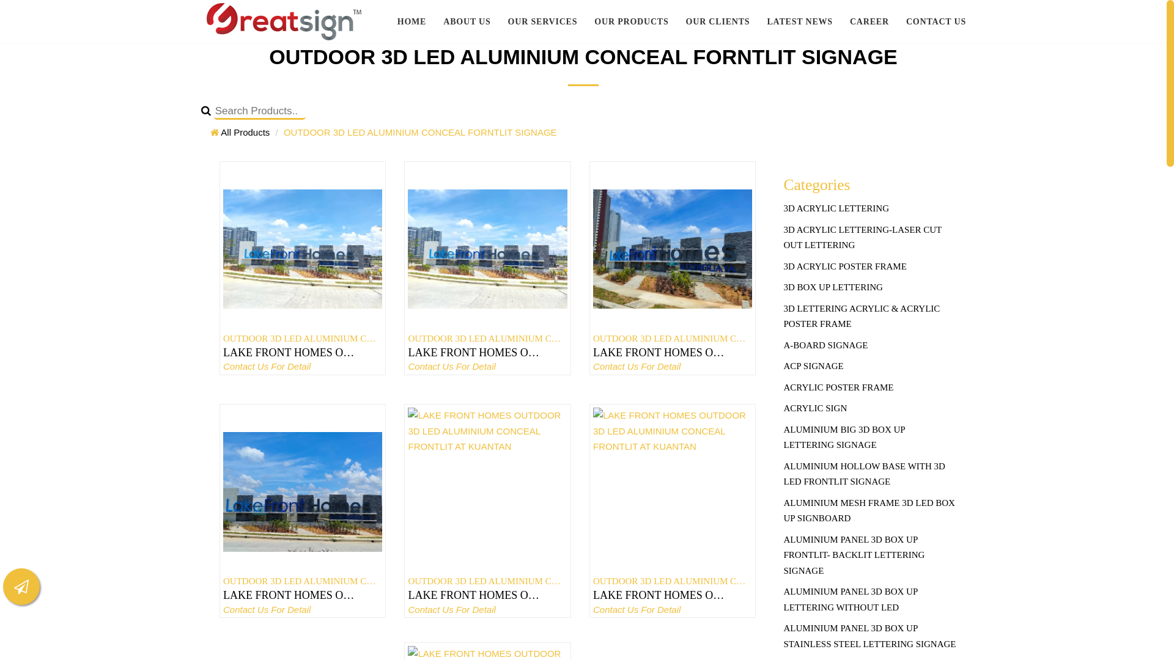 The width and height of the screenshot is (1174, 660). What do you see at coordinates (668, 610) in the screenshot?
I see `Contact Us For Detail` at bounding box center [668, 610].